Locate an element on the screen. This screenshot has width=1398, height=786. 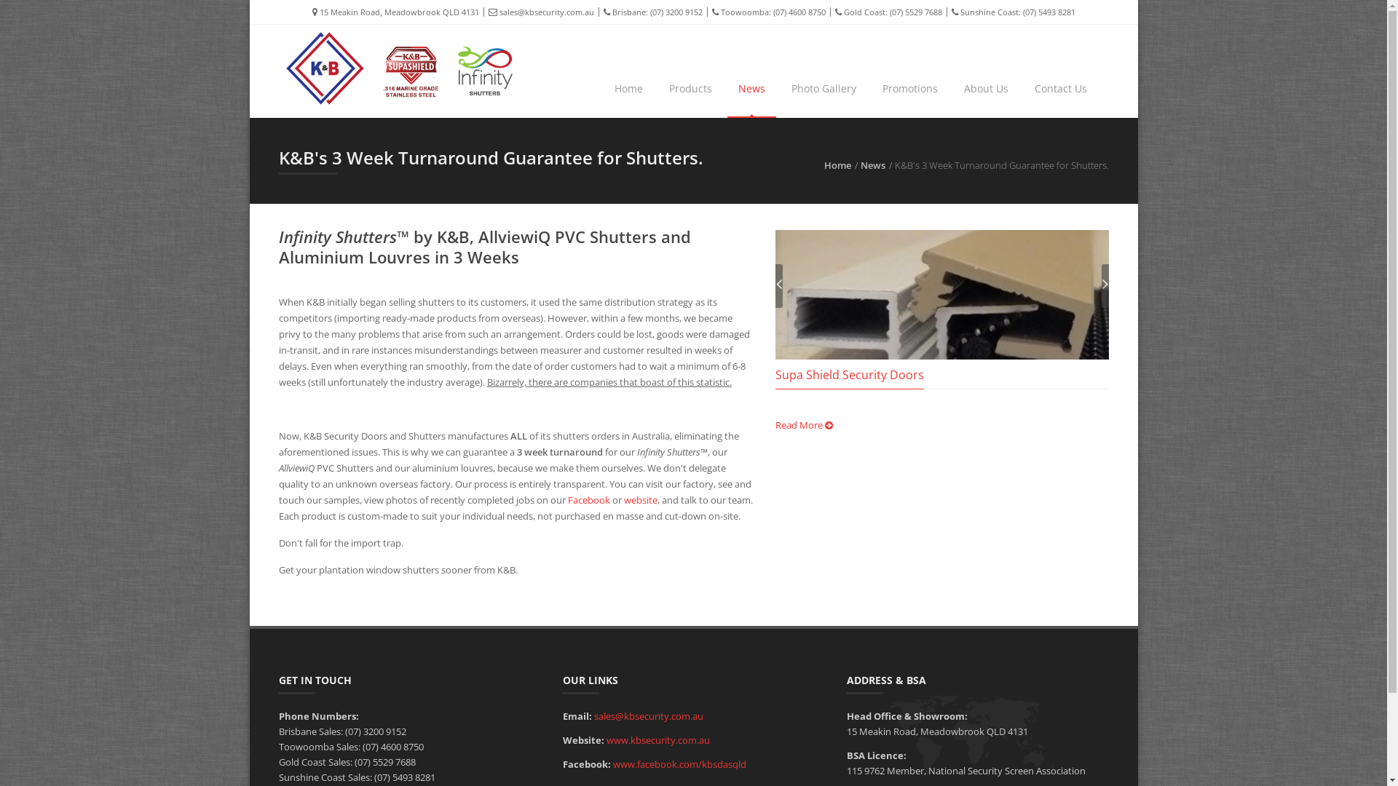
Contact Us is located at coordinates (1061, 89).